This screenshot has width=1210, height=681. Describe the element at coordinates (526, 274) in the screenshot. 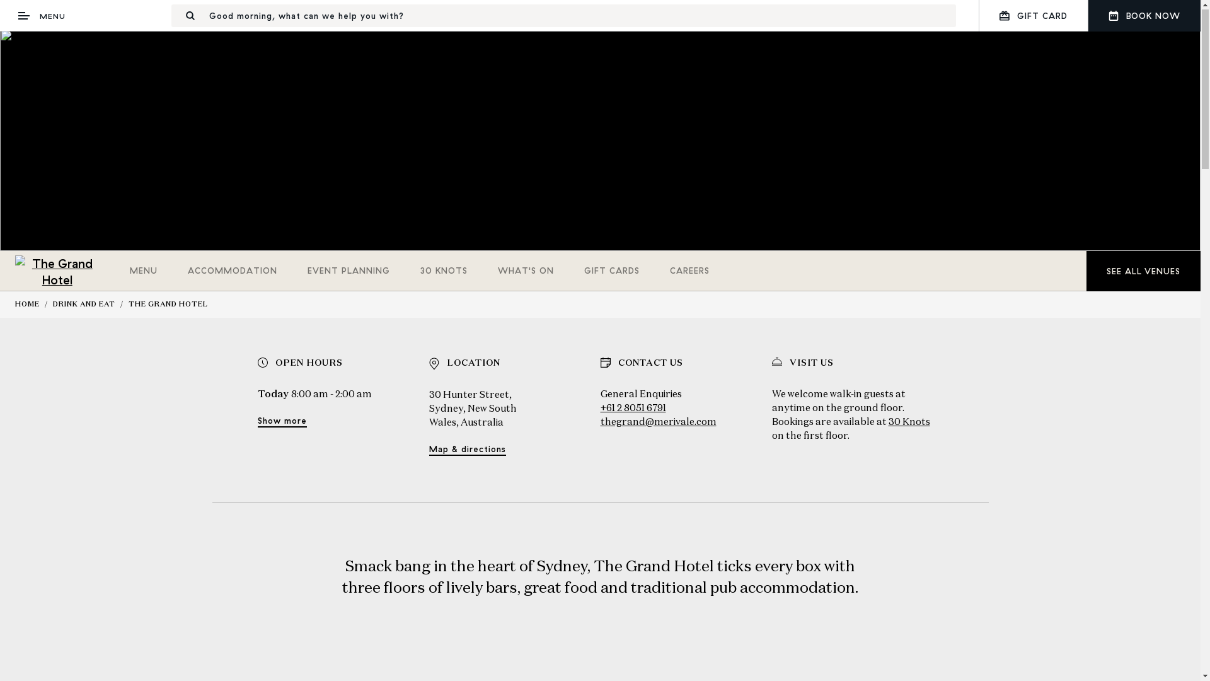

I see `WHAT'S ON` at that location.